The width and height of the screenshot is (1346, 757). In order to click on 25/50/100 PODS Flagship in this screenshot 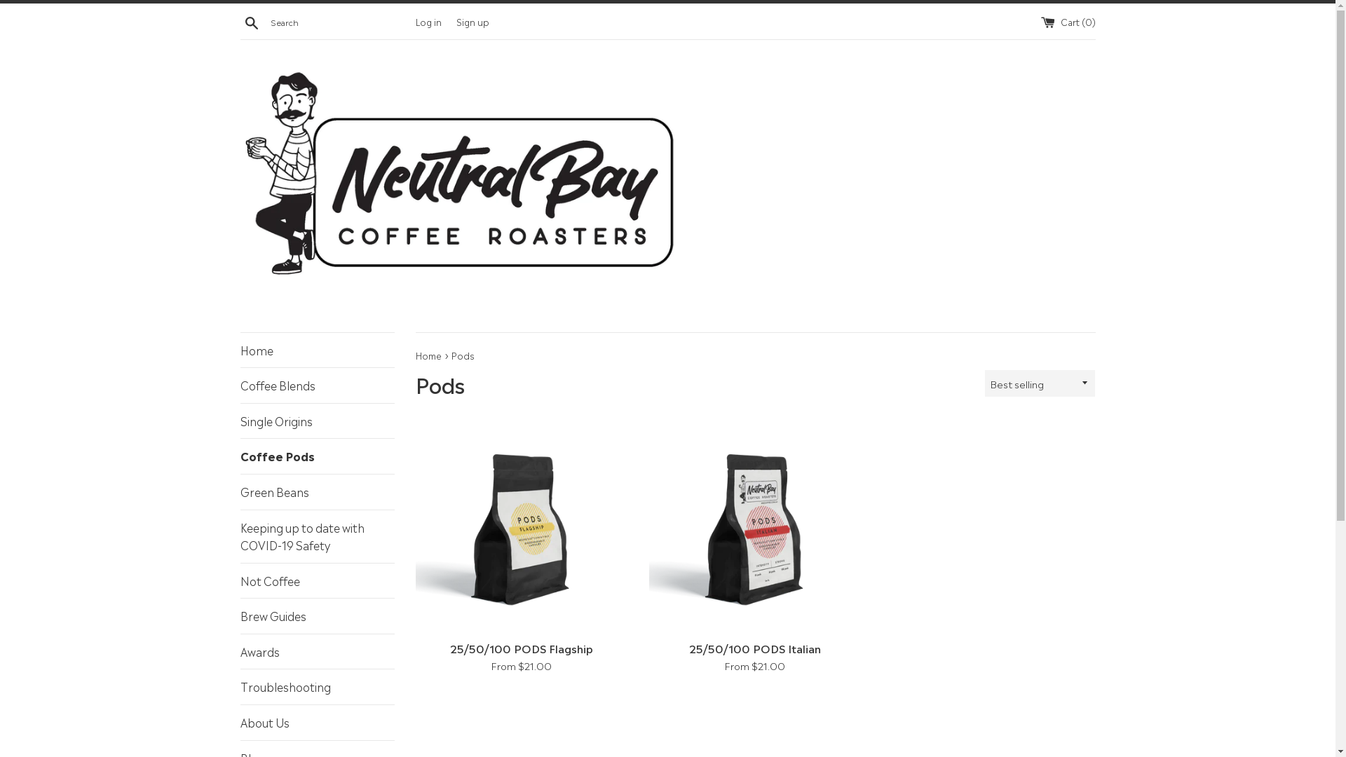, I will do `click(522, 648)`.